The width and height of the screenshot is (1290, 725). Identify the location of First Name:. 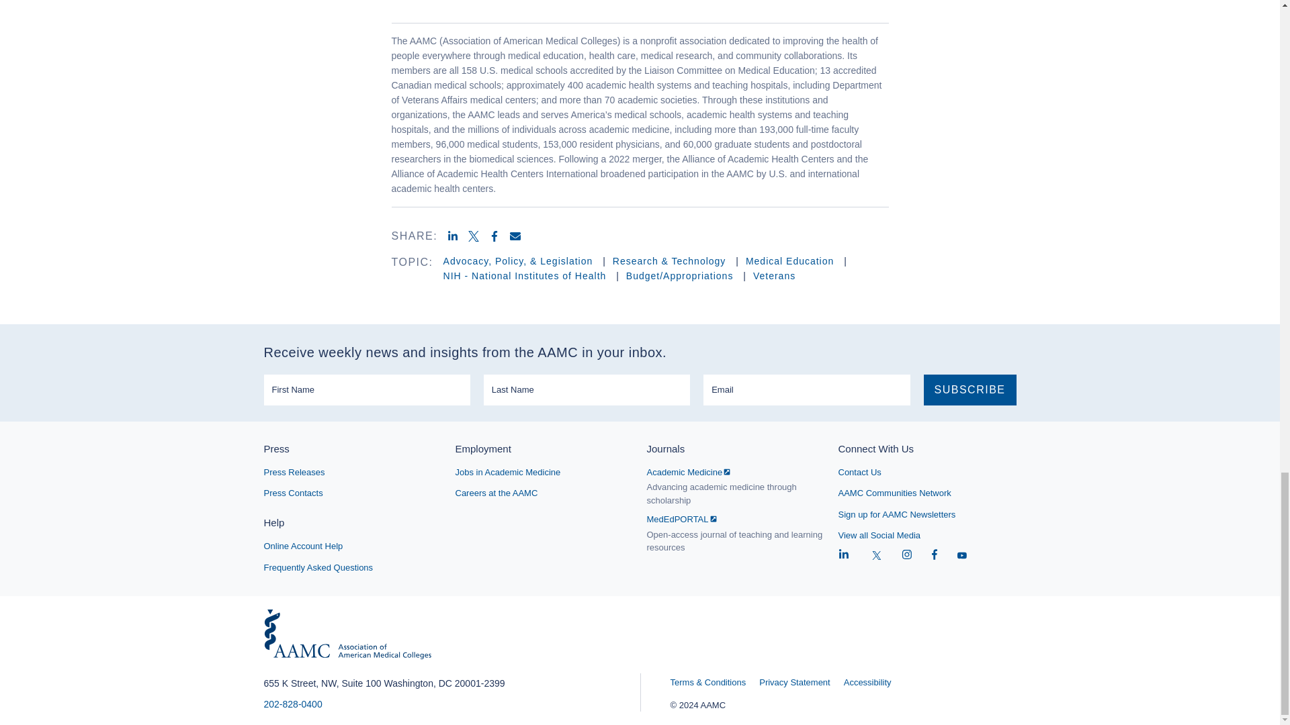
(365, 389).